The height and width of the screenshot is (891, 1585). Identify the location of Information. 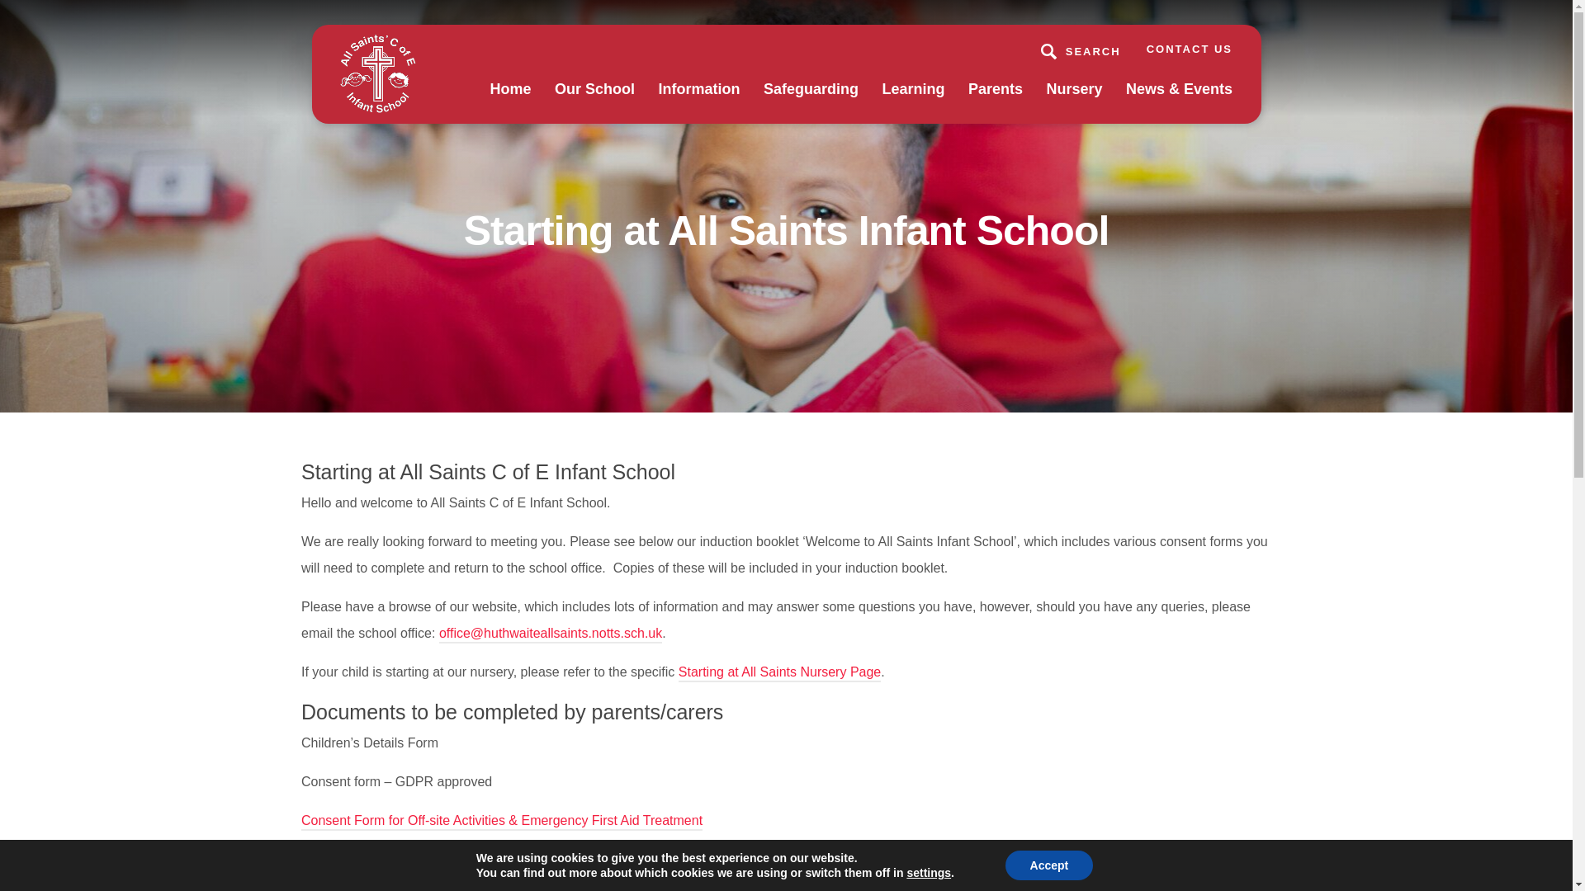
(699, 101).